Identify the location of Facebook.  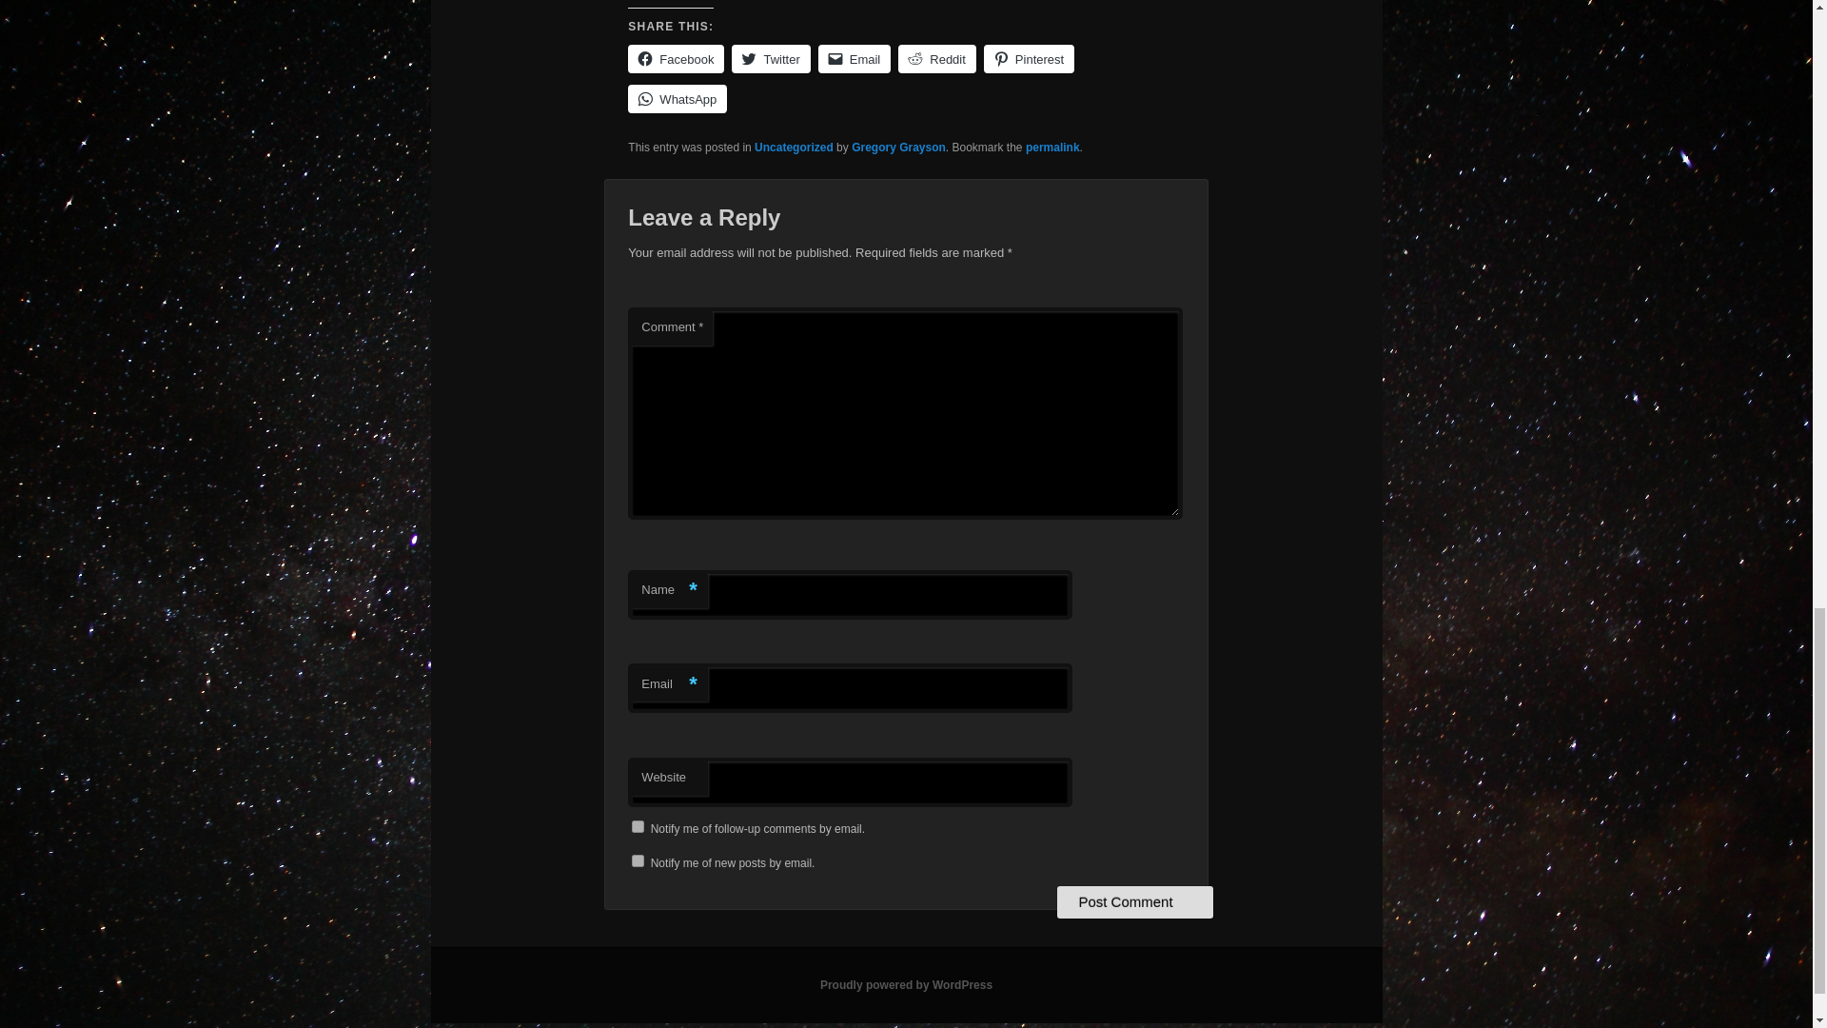
(676, 59).